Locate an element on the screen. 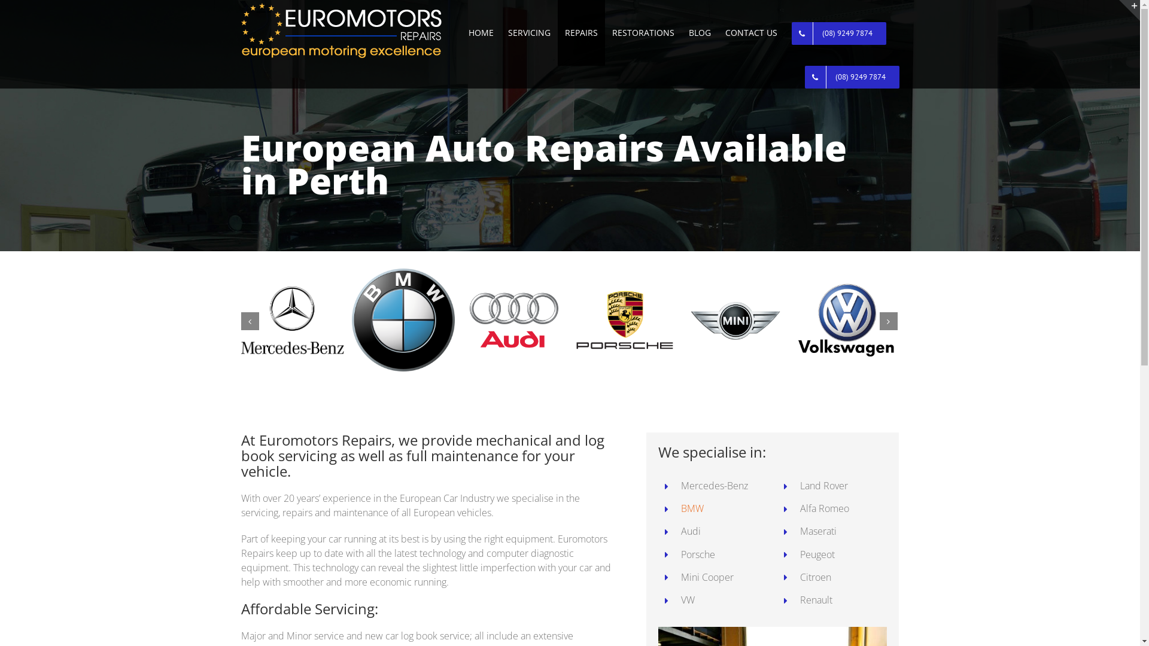 This screenshot has height=646, width=1149. SERVICING is located at coordinates (529, 33).